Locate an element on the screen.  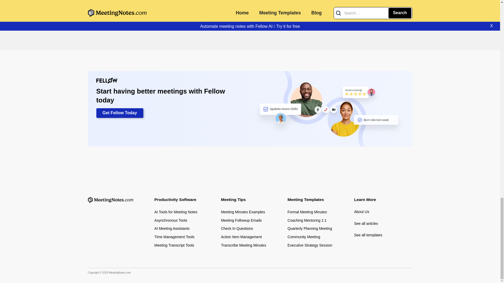
Executive Strategy Session is located at coordinates (310, 245).